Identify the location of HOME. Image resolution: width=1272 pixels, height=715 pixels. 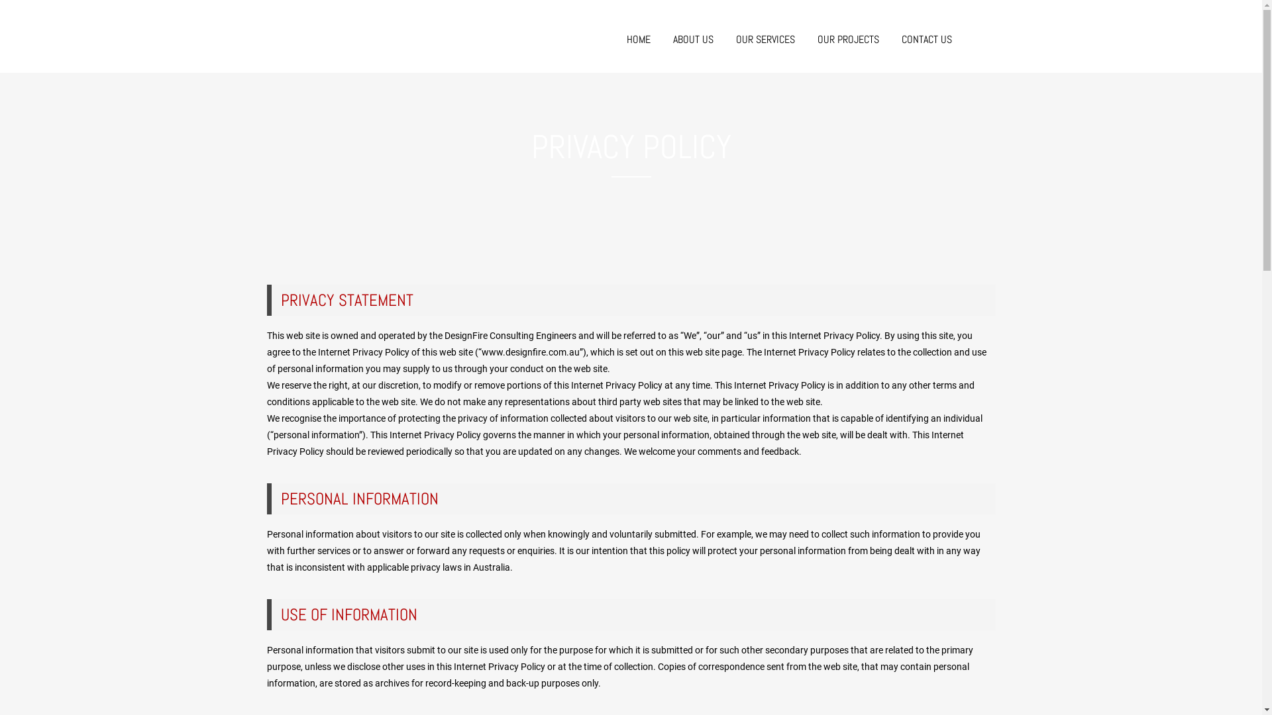
(639, 40).